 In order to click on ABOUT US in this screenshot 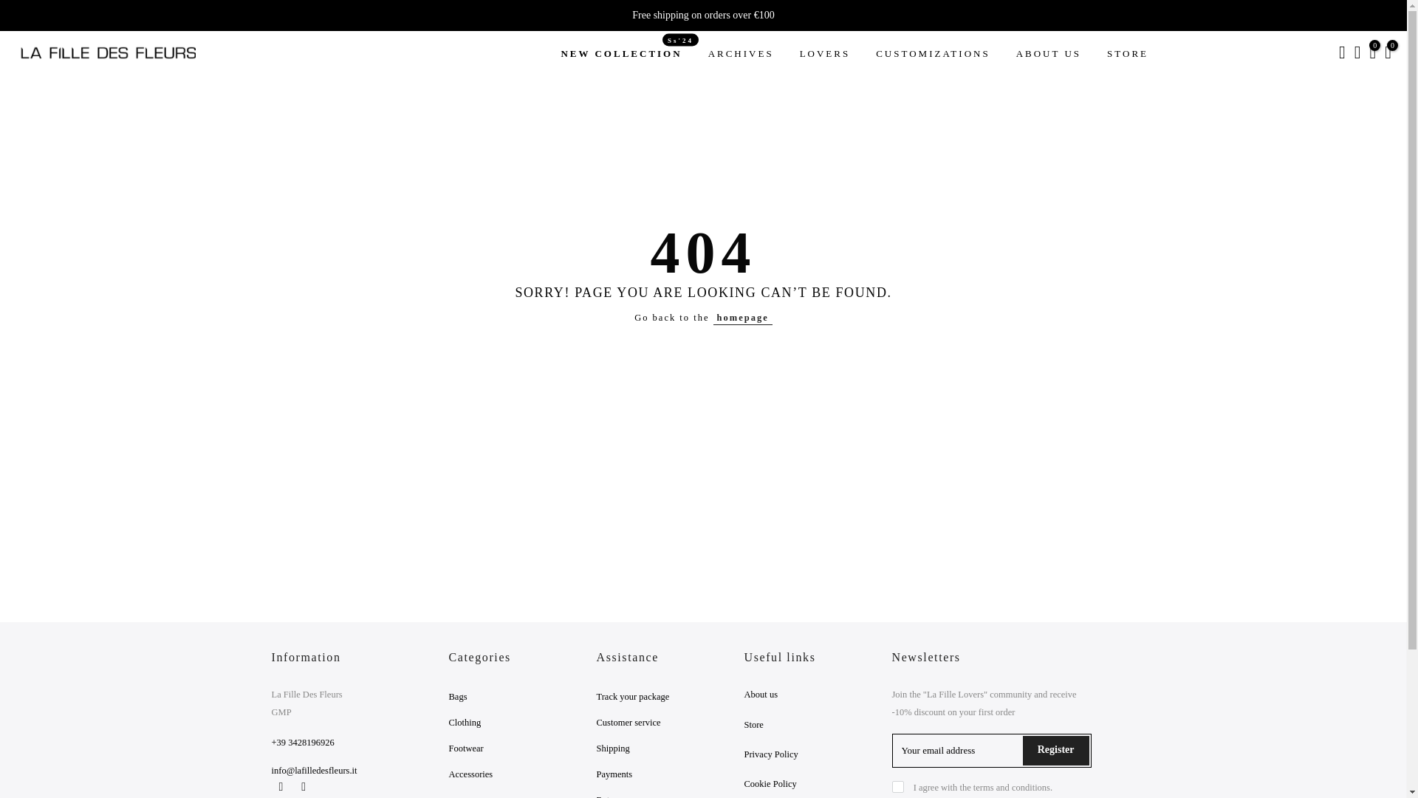, I will do `click(740, 53)`.